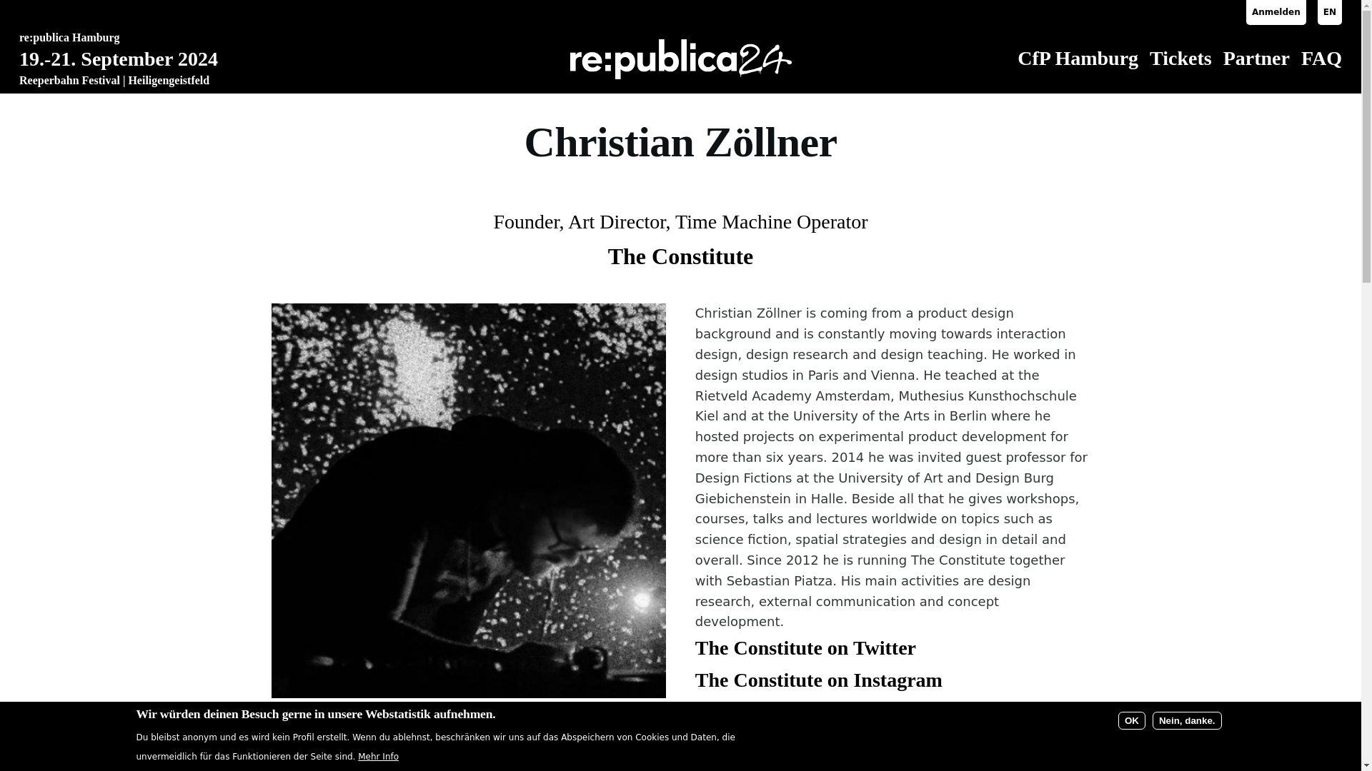 The image size is (1372, 771). I want to click on The Constitute on Facebook, so click(815, 712).